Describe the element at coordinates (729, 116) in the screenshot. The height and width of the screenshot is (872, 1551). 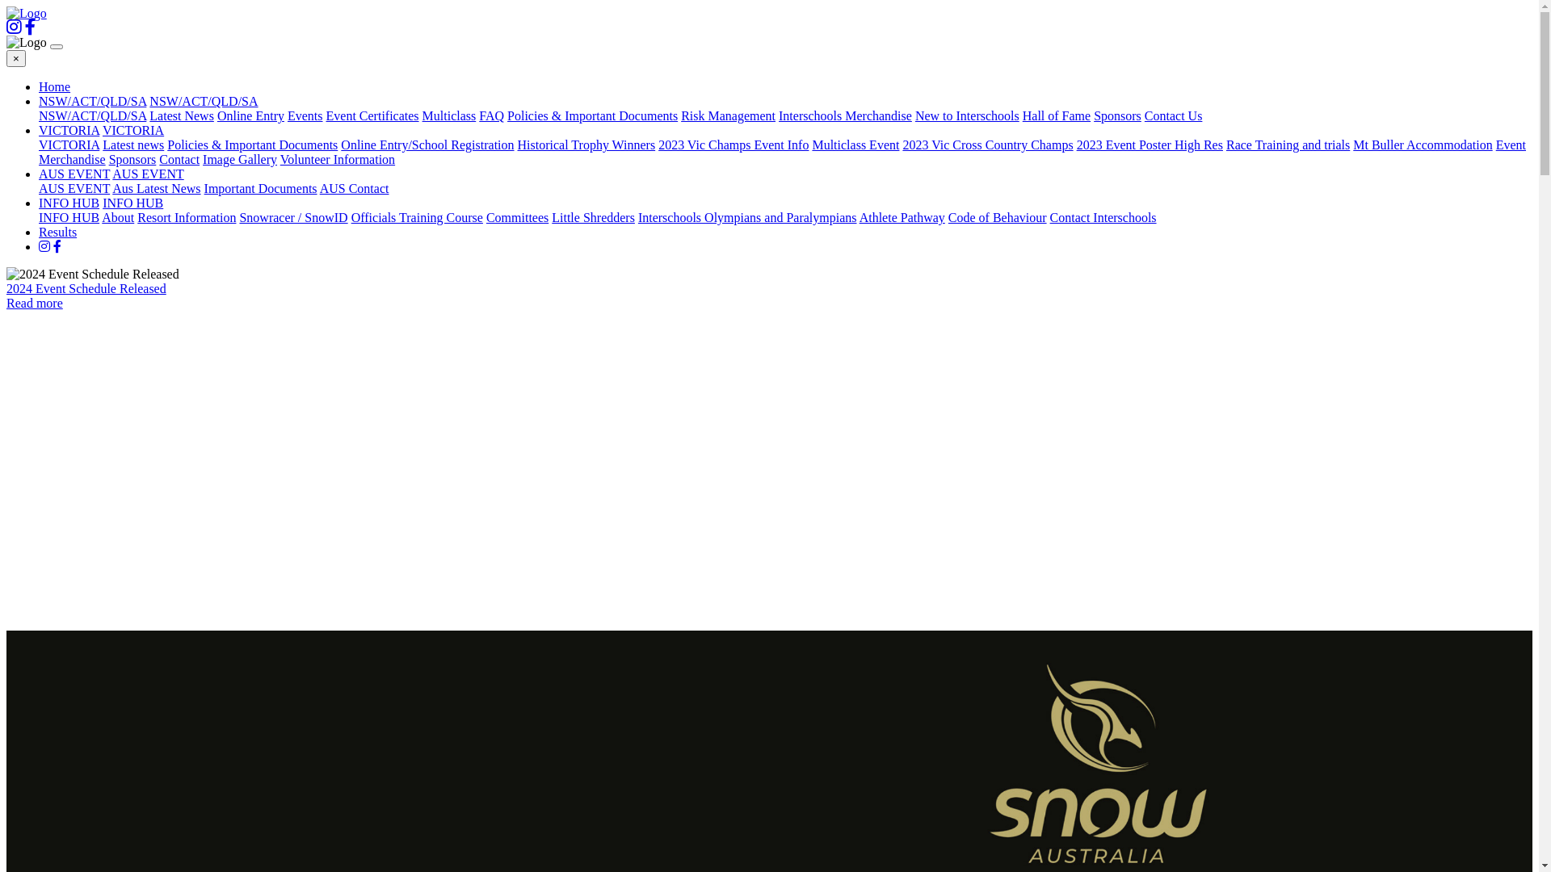
I see `Risk Management` at that location.